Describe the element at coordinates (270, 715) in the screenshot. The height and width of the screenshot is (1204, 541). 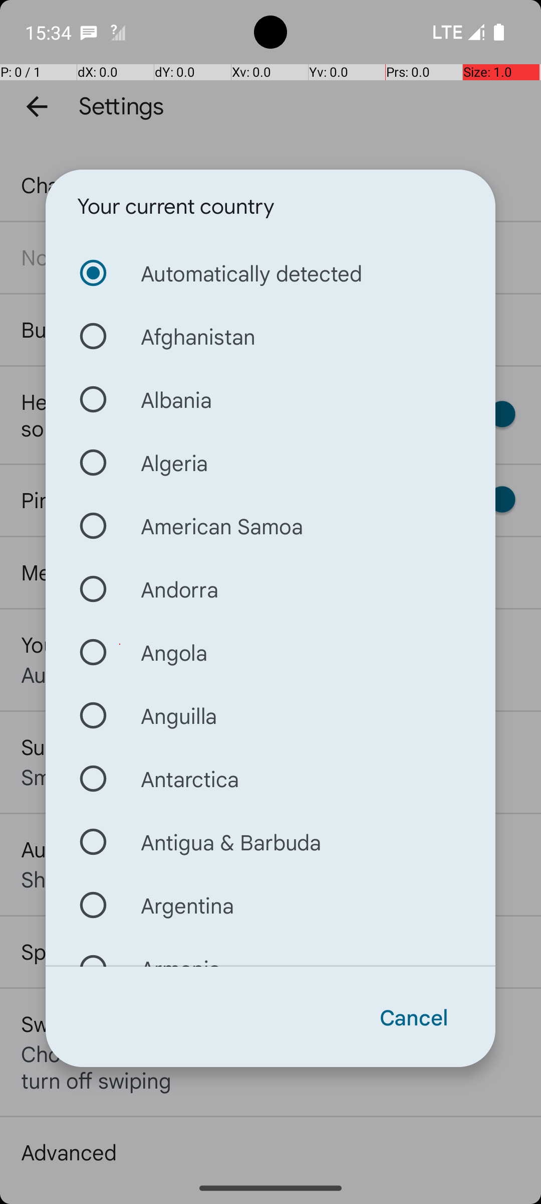
I see `Anguilla` at that location.